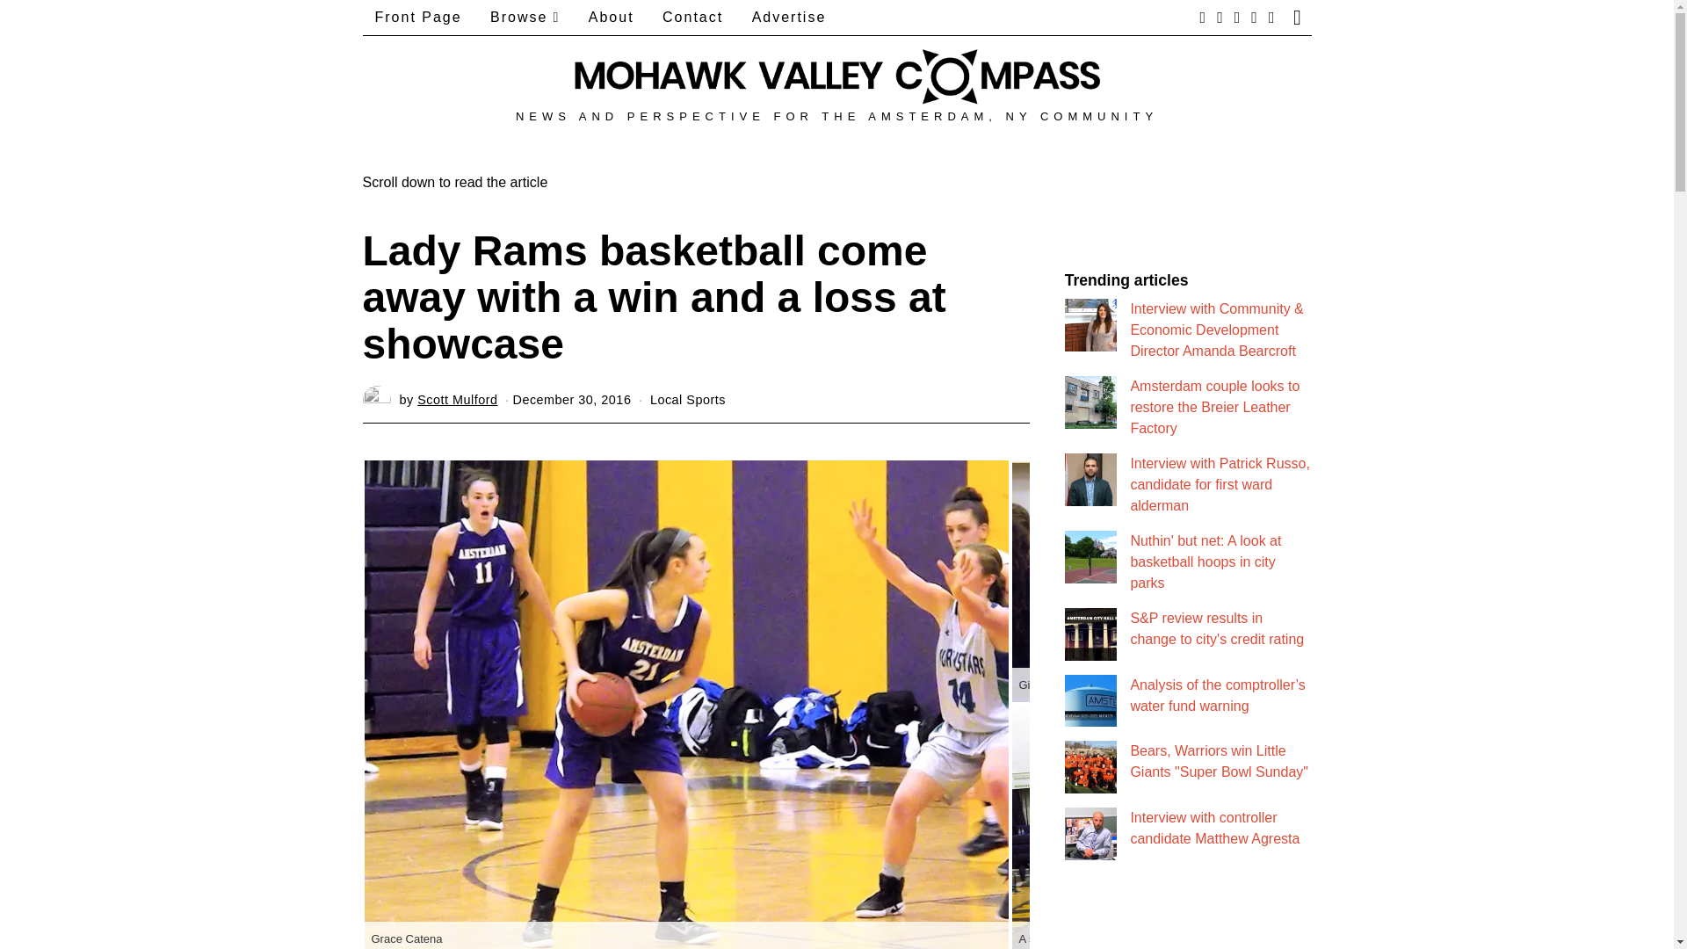  I want to click on Browse, so click(524, 18).